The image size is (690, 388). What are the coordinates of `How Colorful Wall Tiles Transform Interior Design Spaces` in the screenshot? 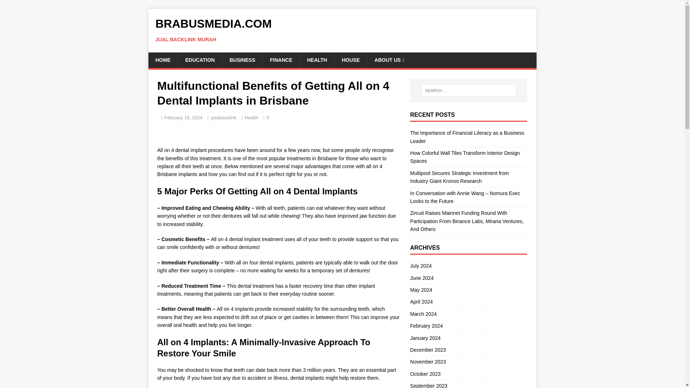 It's located at (464, 157).